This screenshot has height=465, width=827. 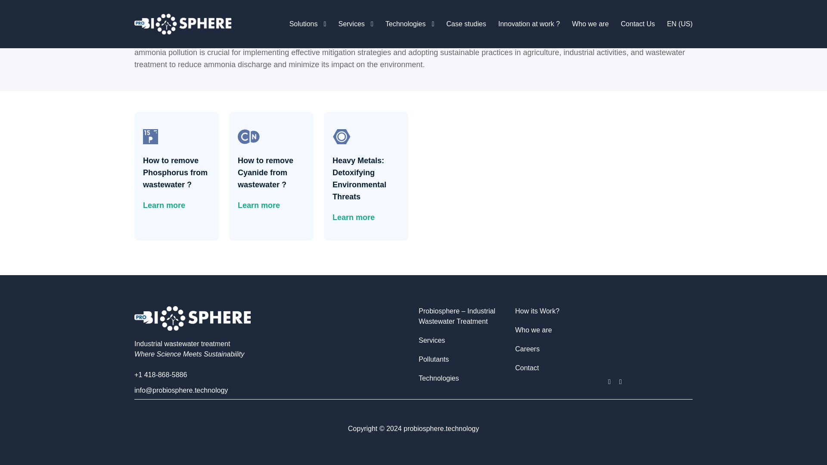 I want to click on Technologies, so click(x=438, y=378).